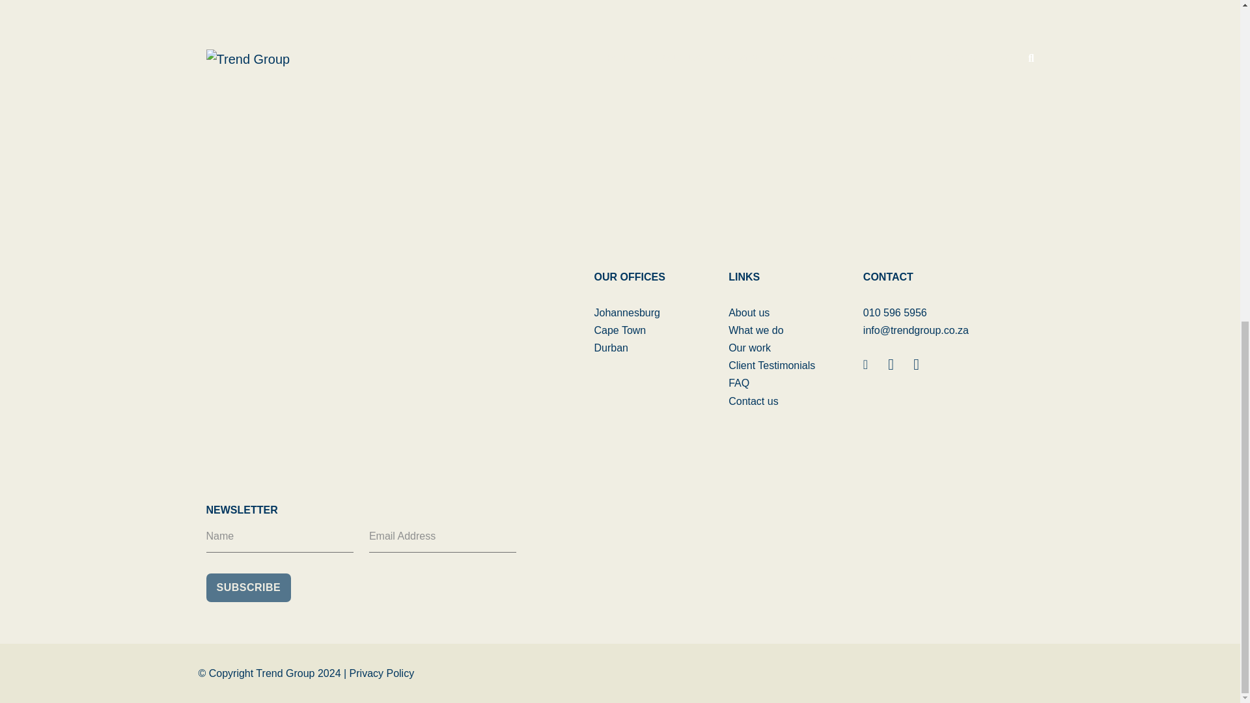 This screenshot has width=1250, height=703. What do you see at coordinates (738, 383) in the screenshot?
I see `FAQ` at bounding box center [738, 383].